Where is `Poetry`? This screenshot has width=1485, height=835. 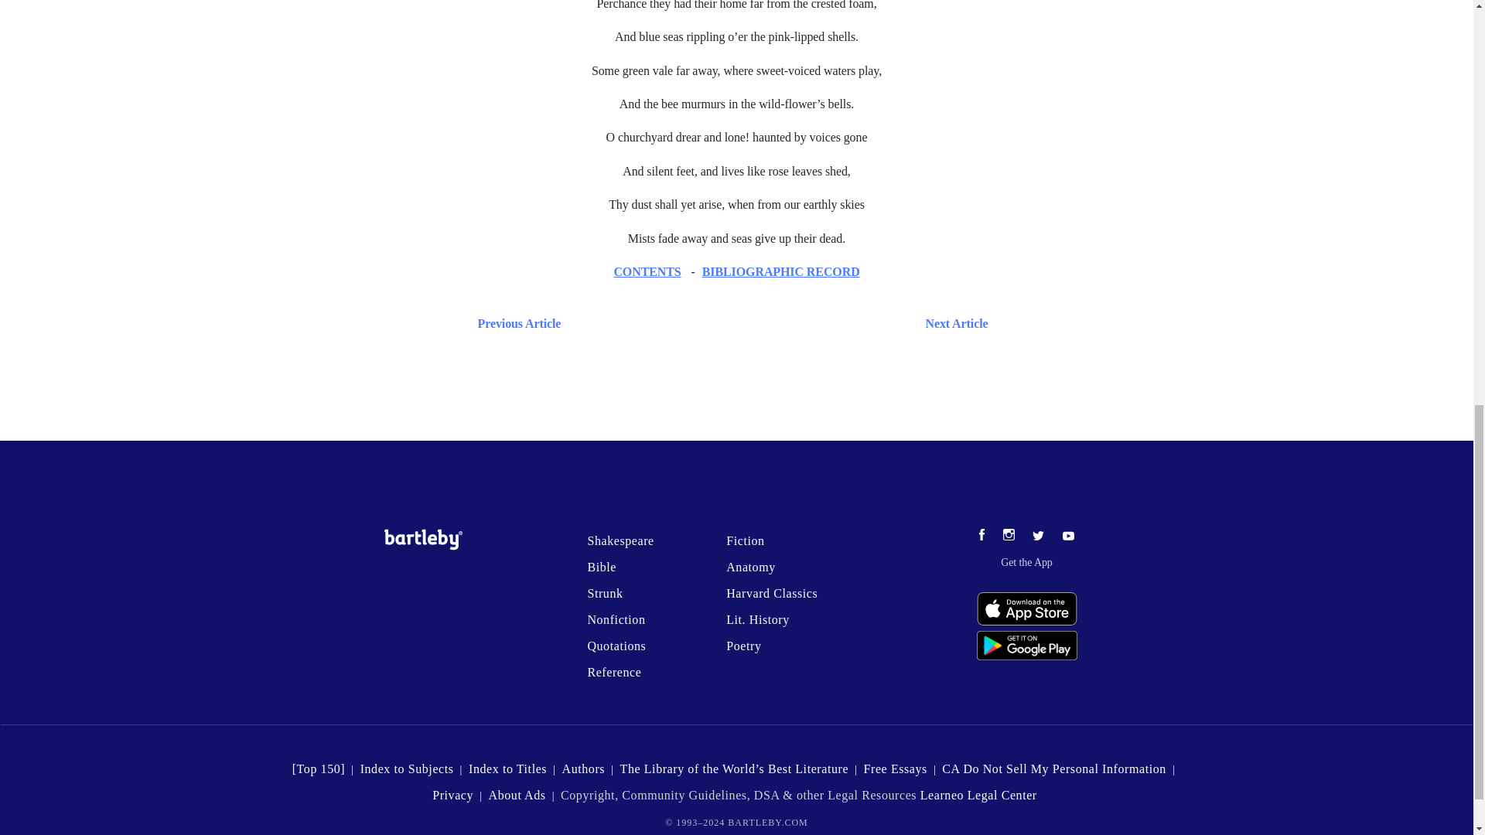 Poetry is located at coordinates (742, 646).